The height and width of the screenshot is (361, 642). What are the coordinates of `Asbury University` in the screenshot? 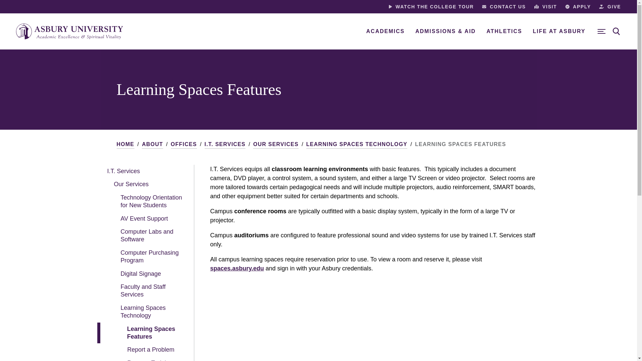 It's located at (70, 31).